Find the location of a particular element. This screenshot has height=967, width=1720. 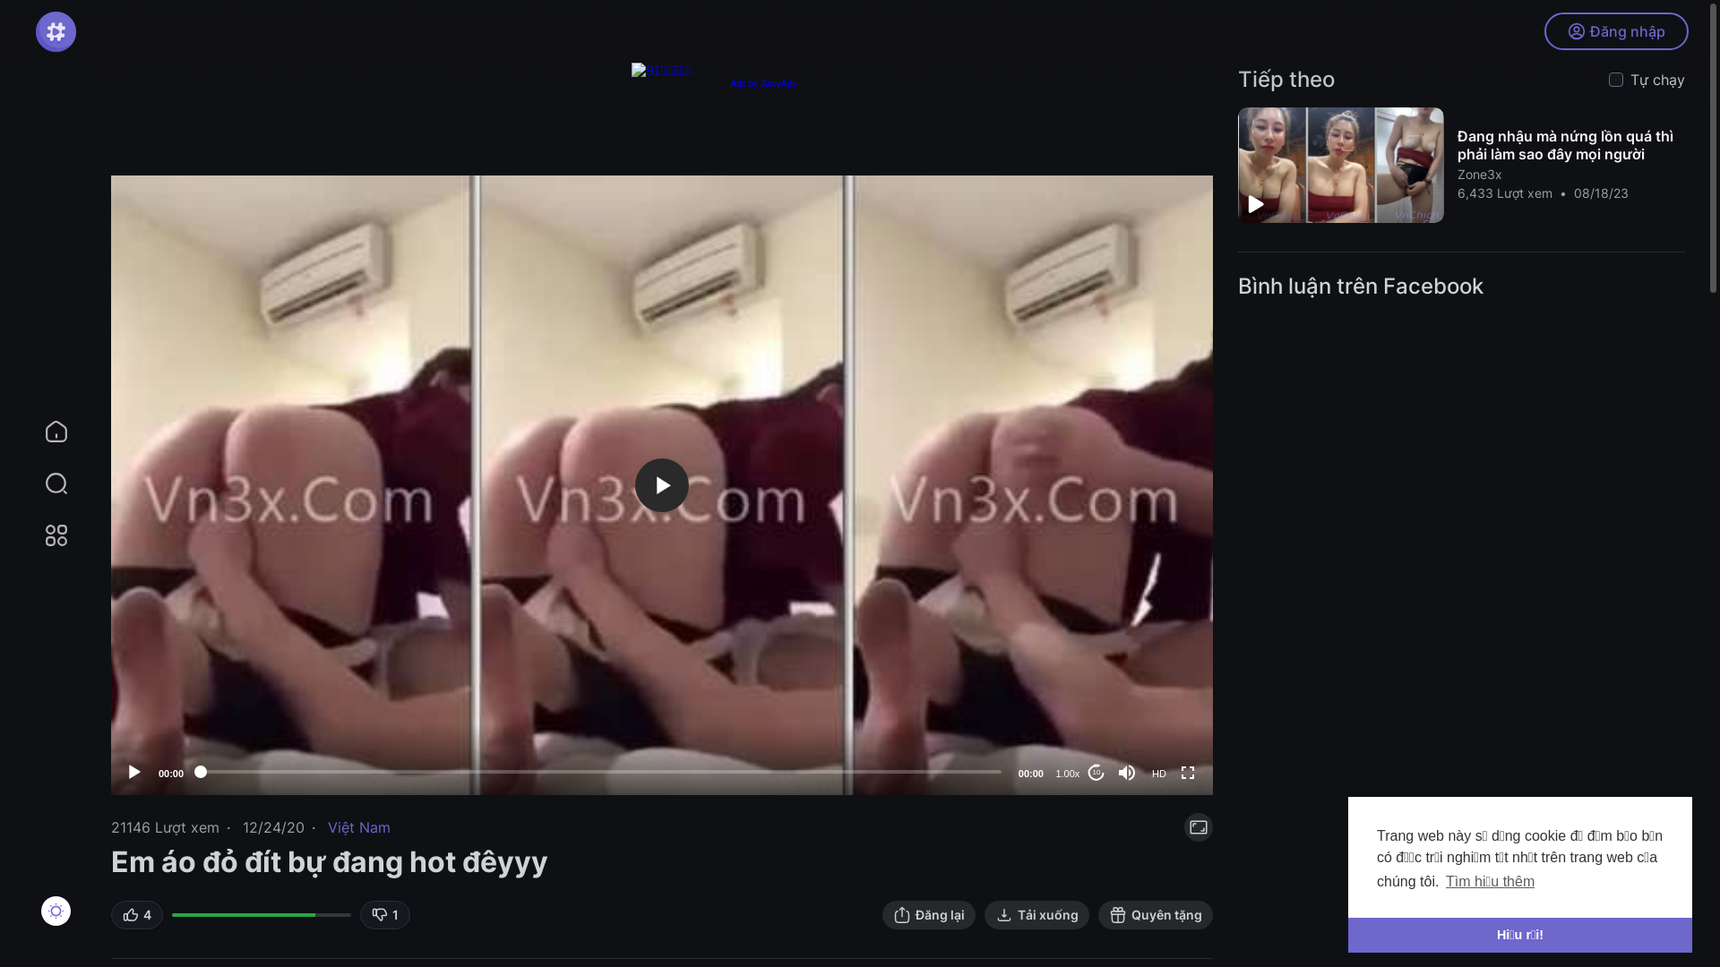

1.00x is located at coordinates (1068, 774).